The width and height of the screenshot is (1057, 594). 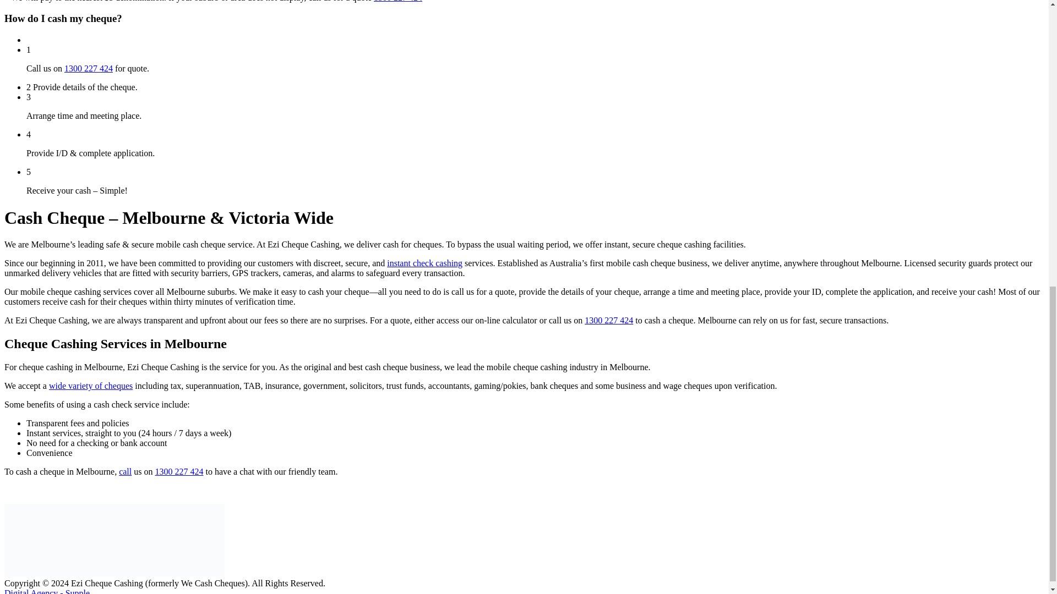 I want to click on 1300 227 424, so click(x=609, y=320).